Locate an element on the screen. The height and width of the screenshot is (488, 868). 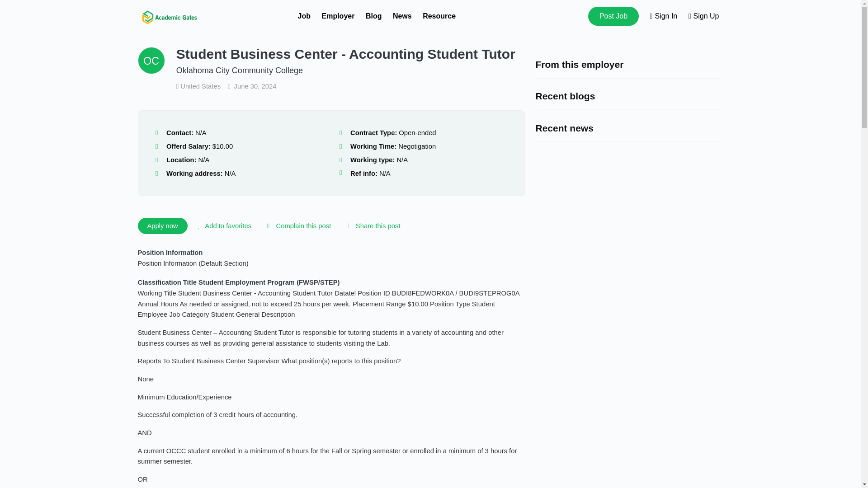
Add to favorites is located at coordinates (223, 226).